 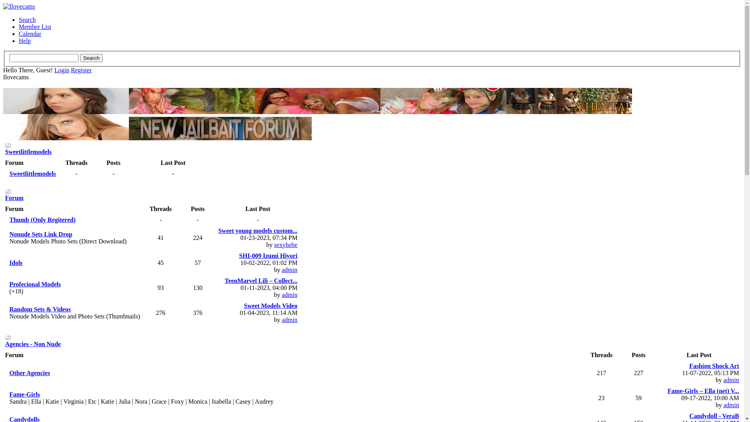 I want to click on SHI-009 Izumi Hiyori, so click(x=268, y=256).